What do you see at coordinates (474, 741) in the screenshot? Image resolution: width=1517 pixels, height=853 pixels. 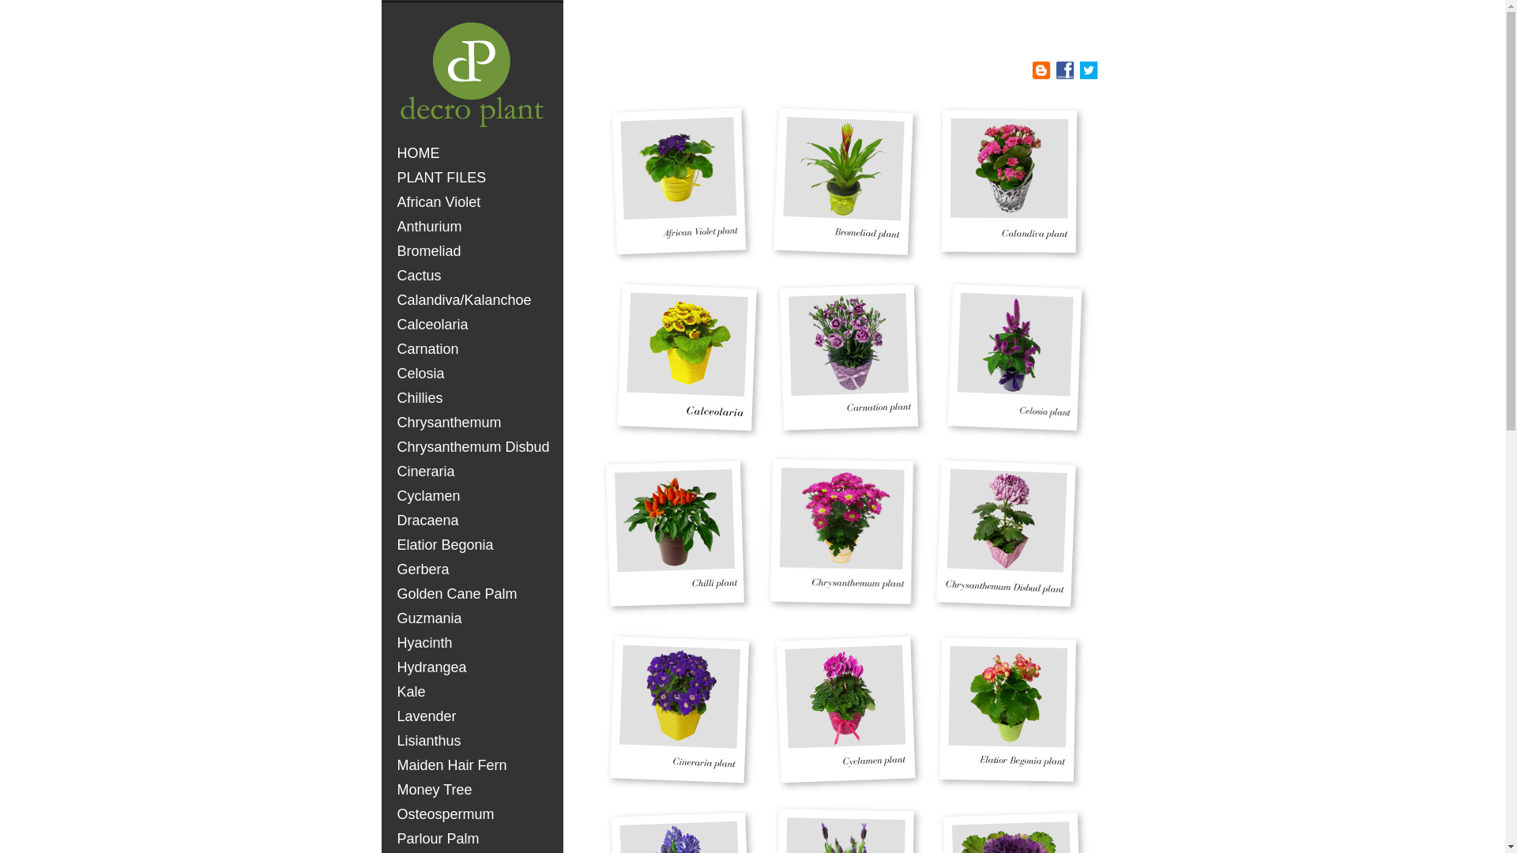 I see `Lisianthus` at bounding box center [474, 741].